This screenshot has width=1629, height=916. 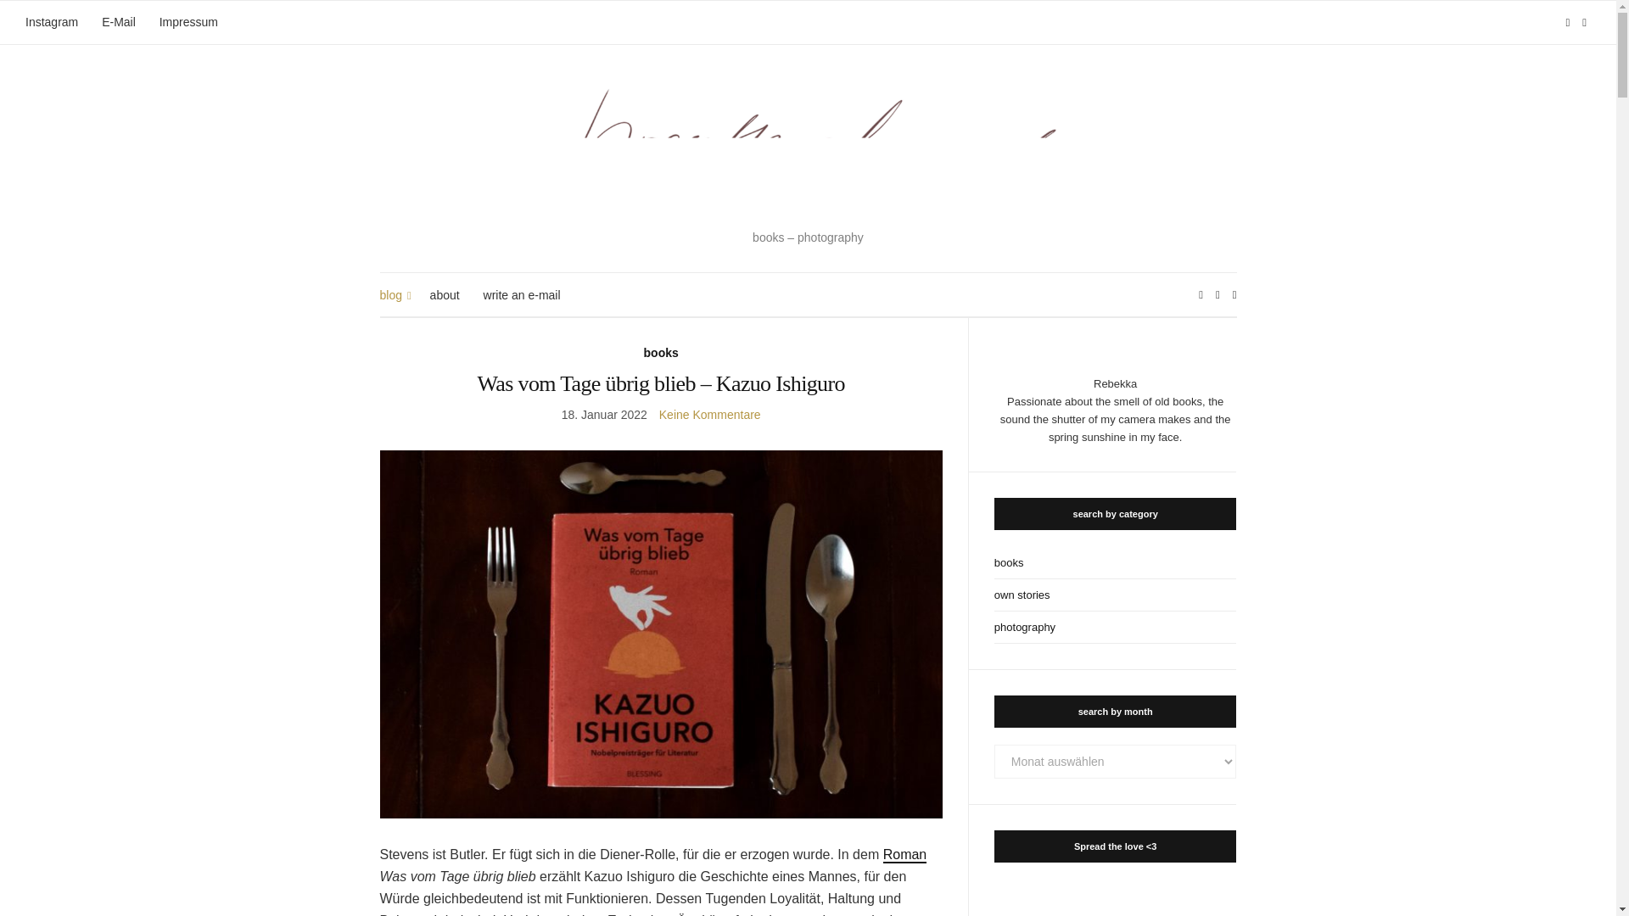 What do you see at coordinates (709, 414) in the screenshot?
I see `Keine Kommentare` at bounding box center [709, 414].